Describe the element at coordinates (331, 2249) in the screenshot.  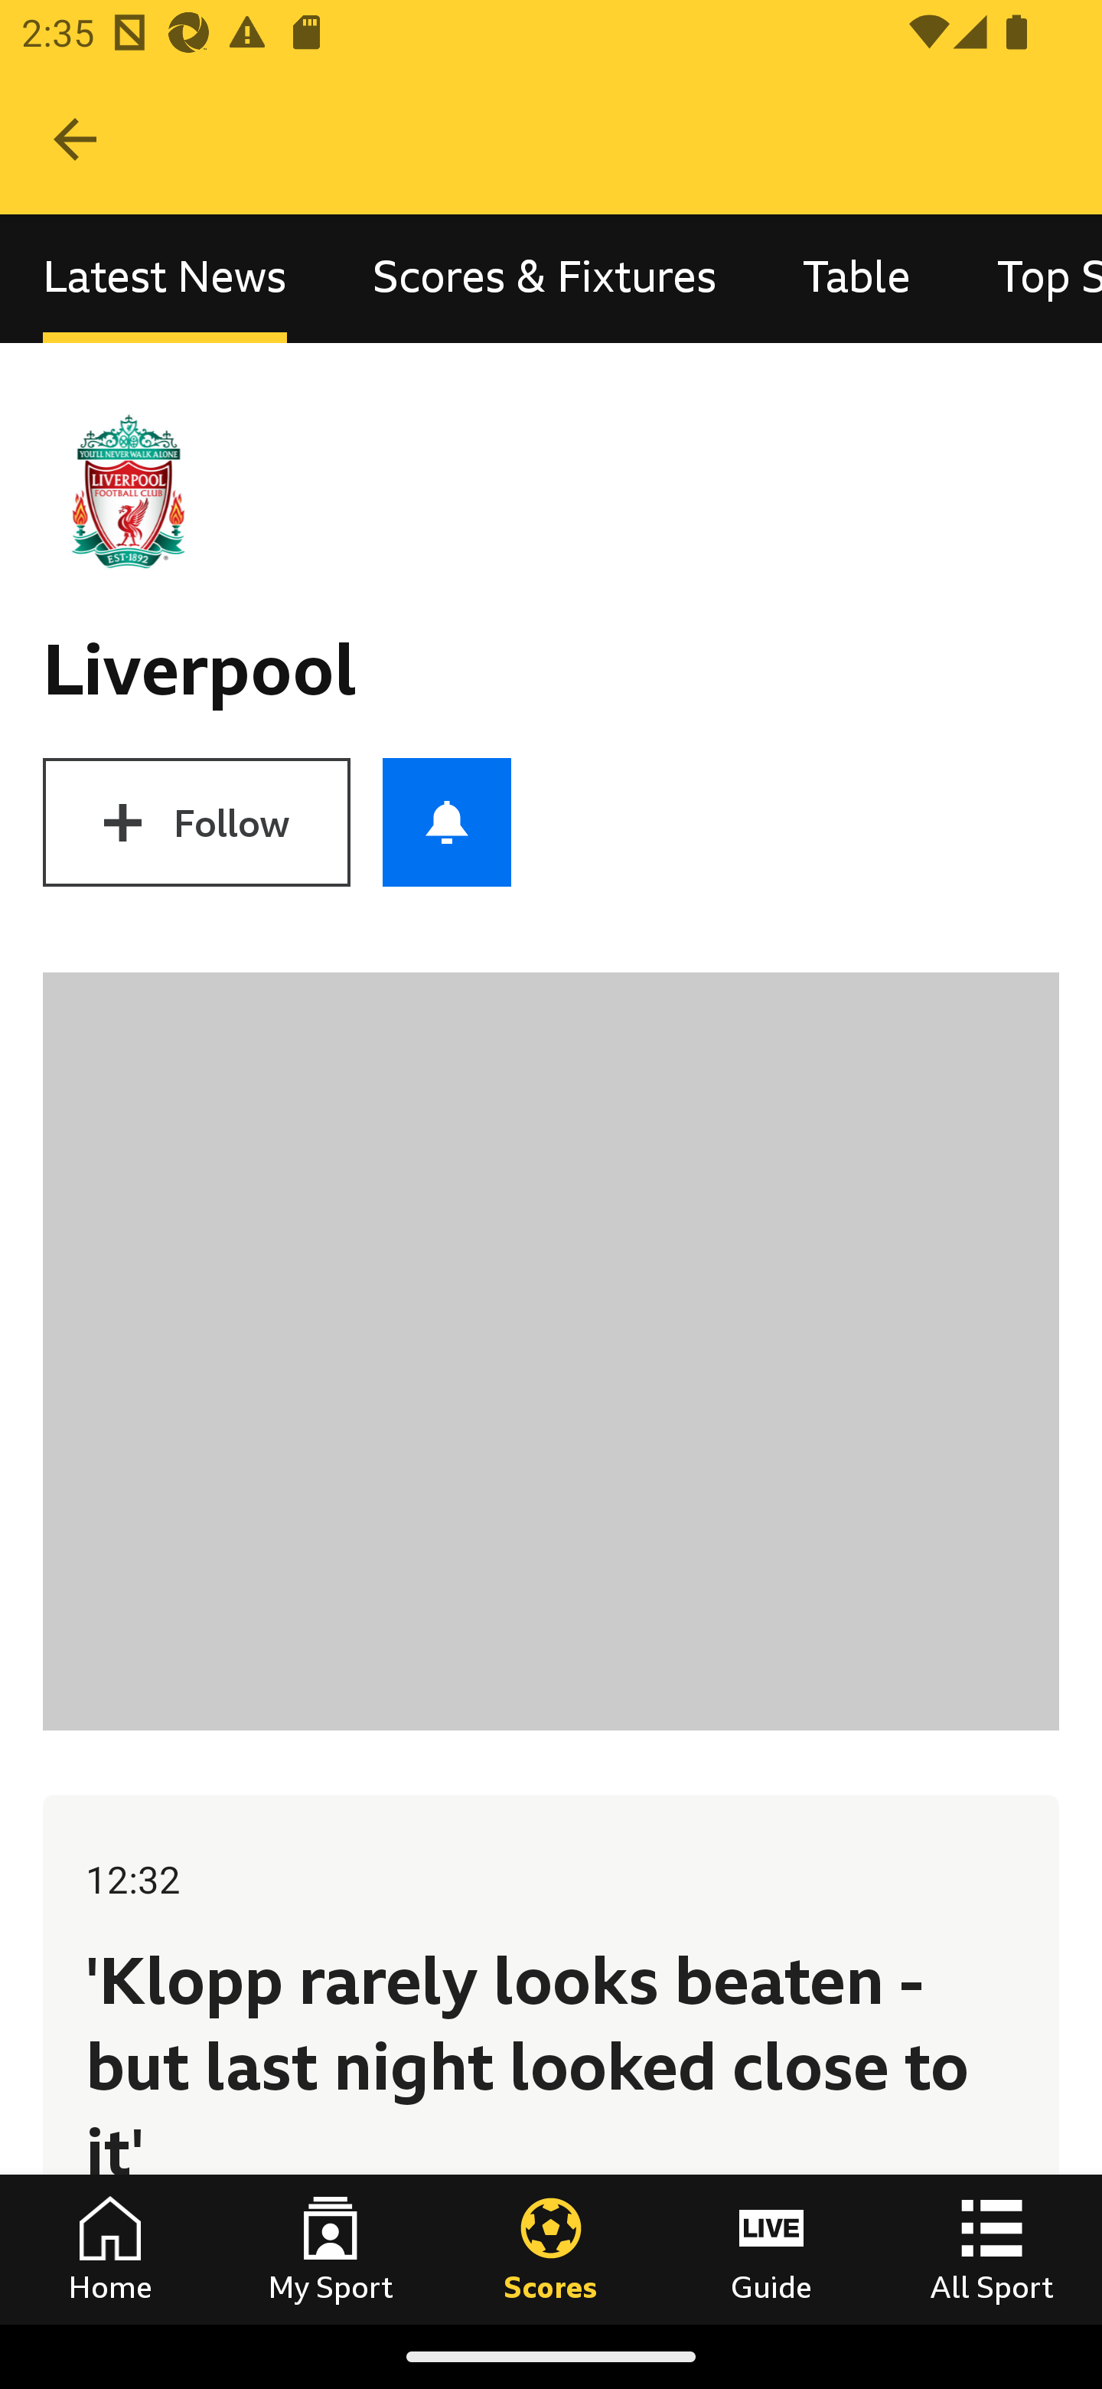
I see `My Sport` at that location.